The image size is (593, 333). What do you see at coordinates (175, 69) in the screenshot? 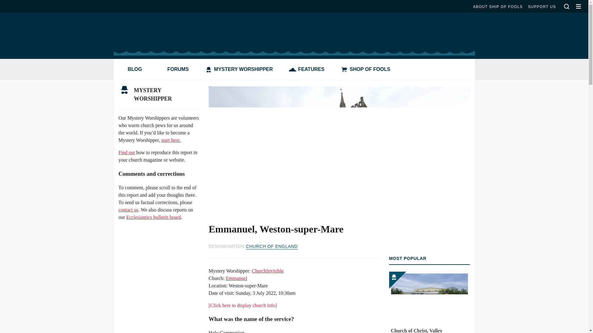
I see `FORUMS` at bounding box center [175, 69].